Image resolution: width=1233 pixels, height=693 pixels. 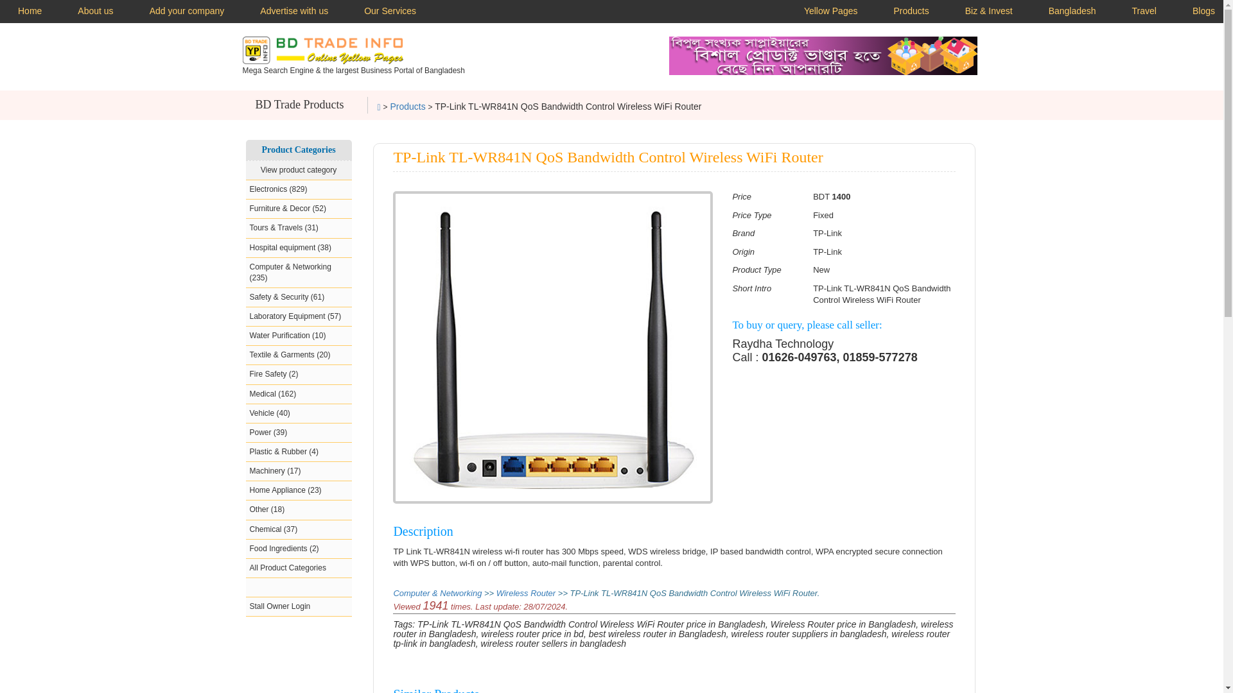 I want to click on About us, so click(x=95, y=12).